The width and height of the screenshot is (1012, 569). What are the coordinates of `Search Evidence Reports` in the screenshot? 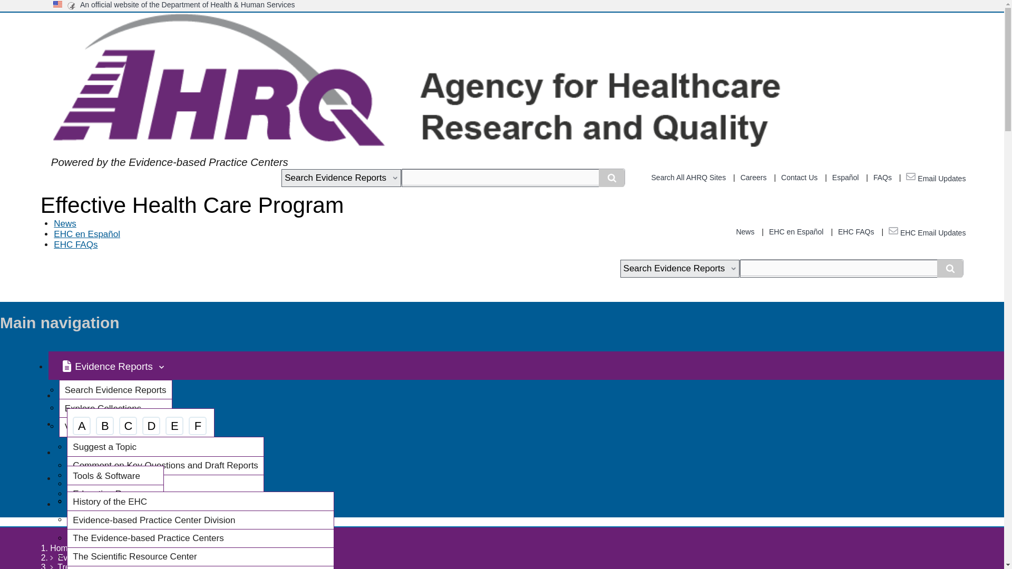 It's located at (115, 390).